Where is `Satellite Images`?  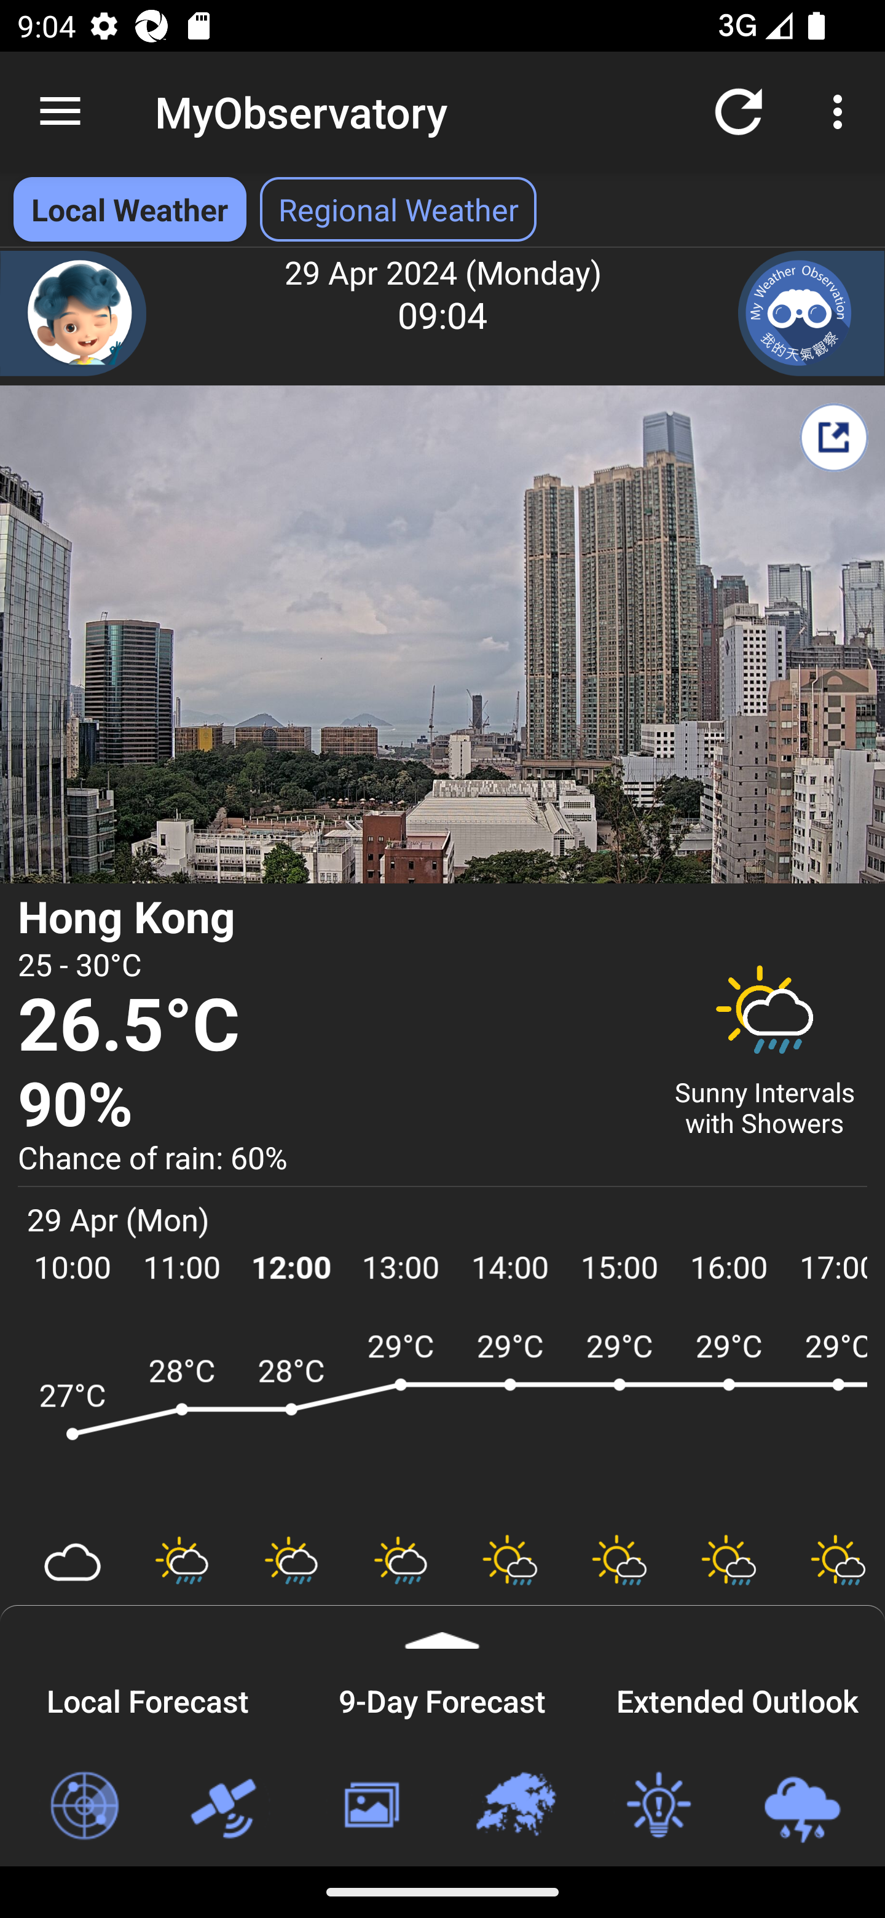 Satellite Images is located at coordinates (227, 1806).